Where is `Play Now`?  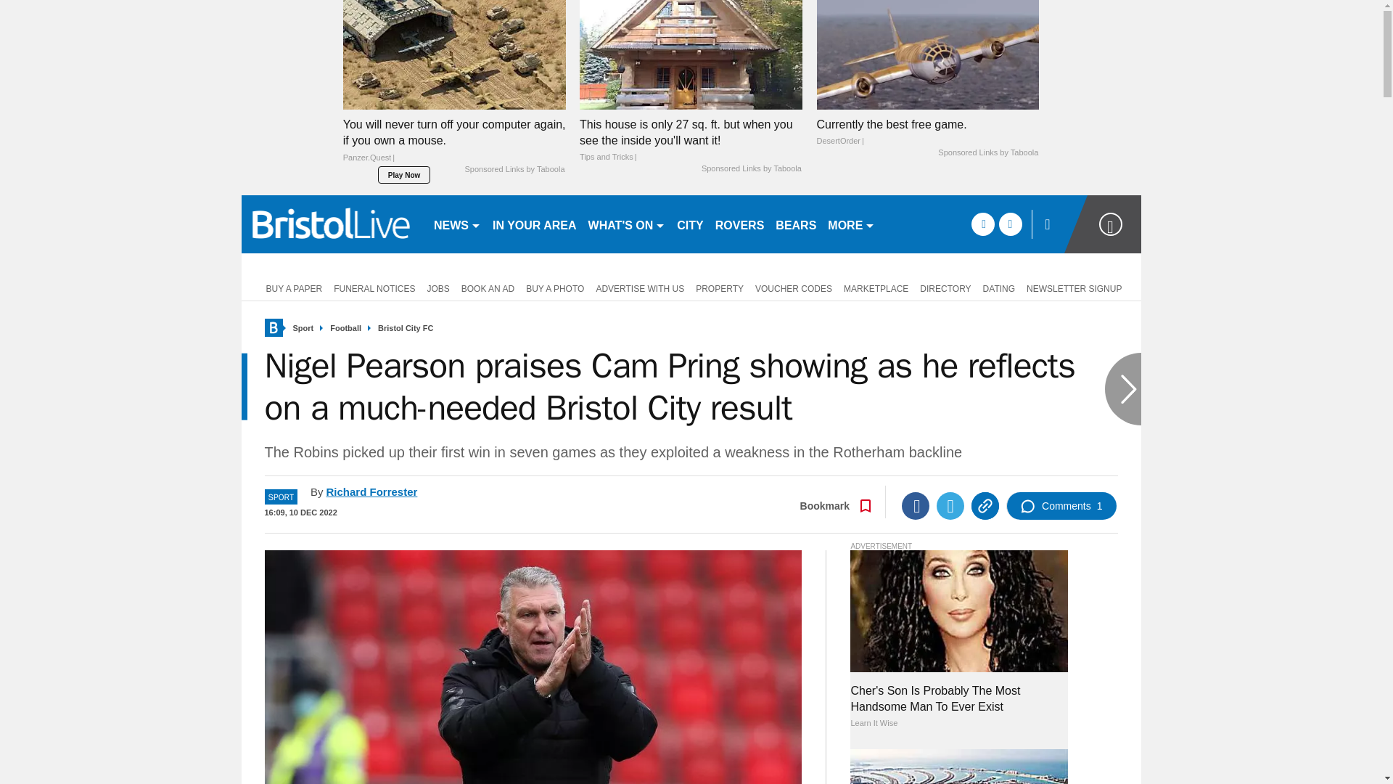 Play Now is located at coordinates (403, 174).